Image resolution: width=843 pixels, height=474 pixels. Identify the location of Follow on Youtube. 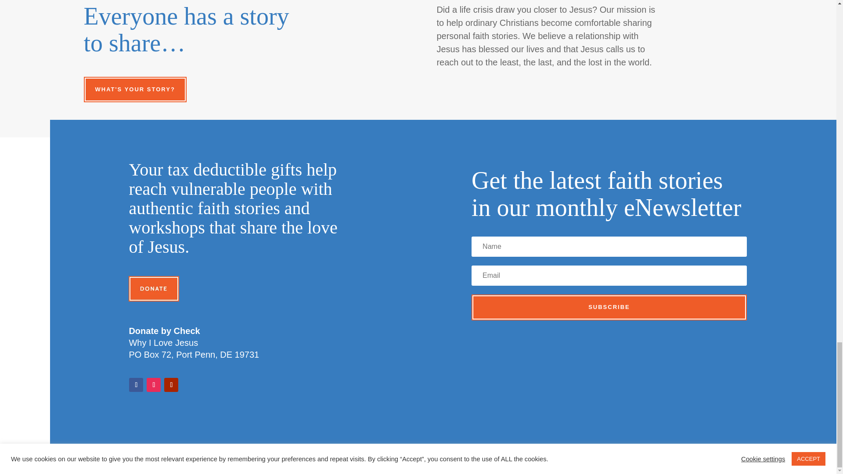
(171, 384).